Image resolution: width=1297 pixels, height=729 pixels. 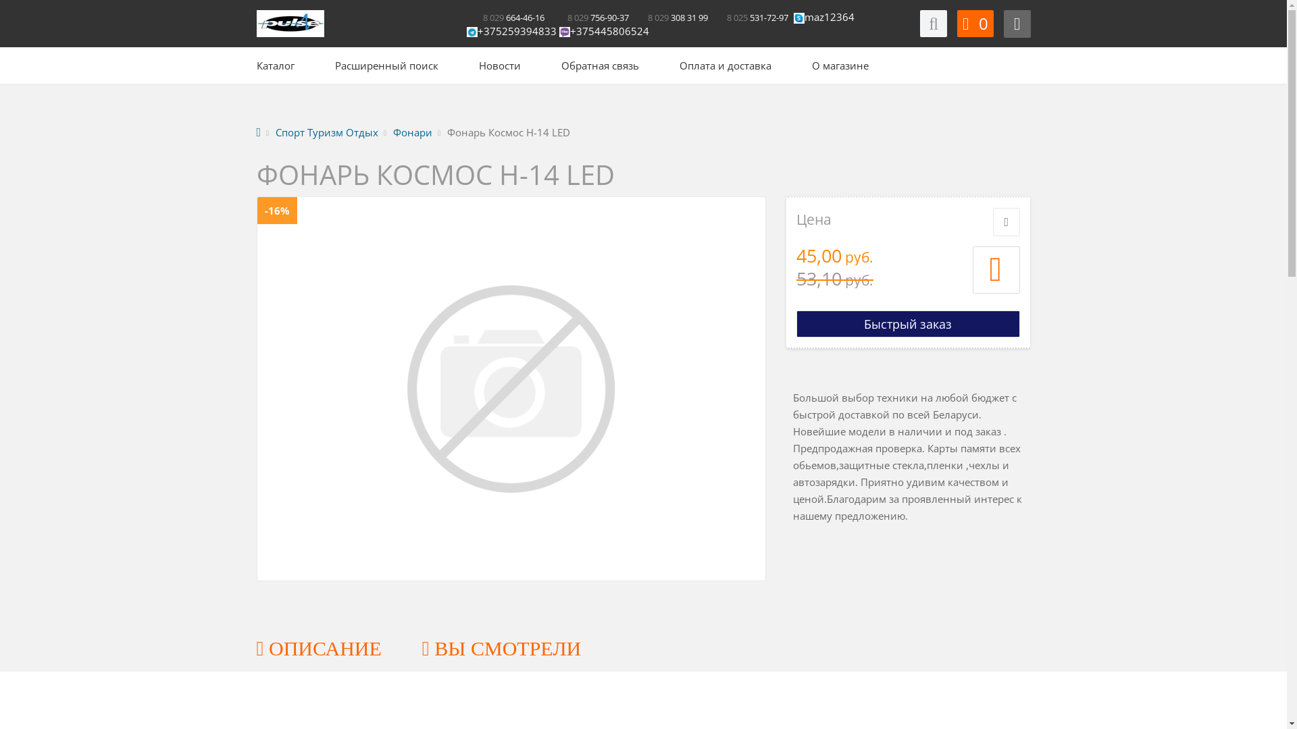 I want to click on 8 025 531-72-97, so click(x=751, y=17).